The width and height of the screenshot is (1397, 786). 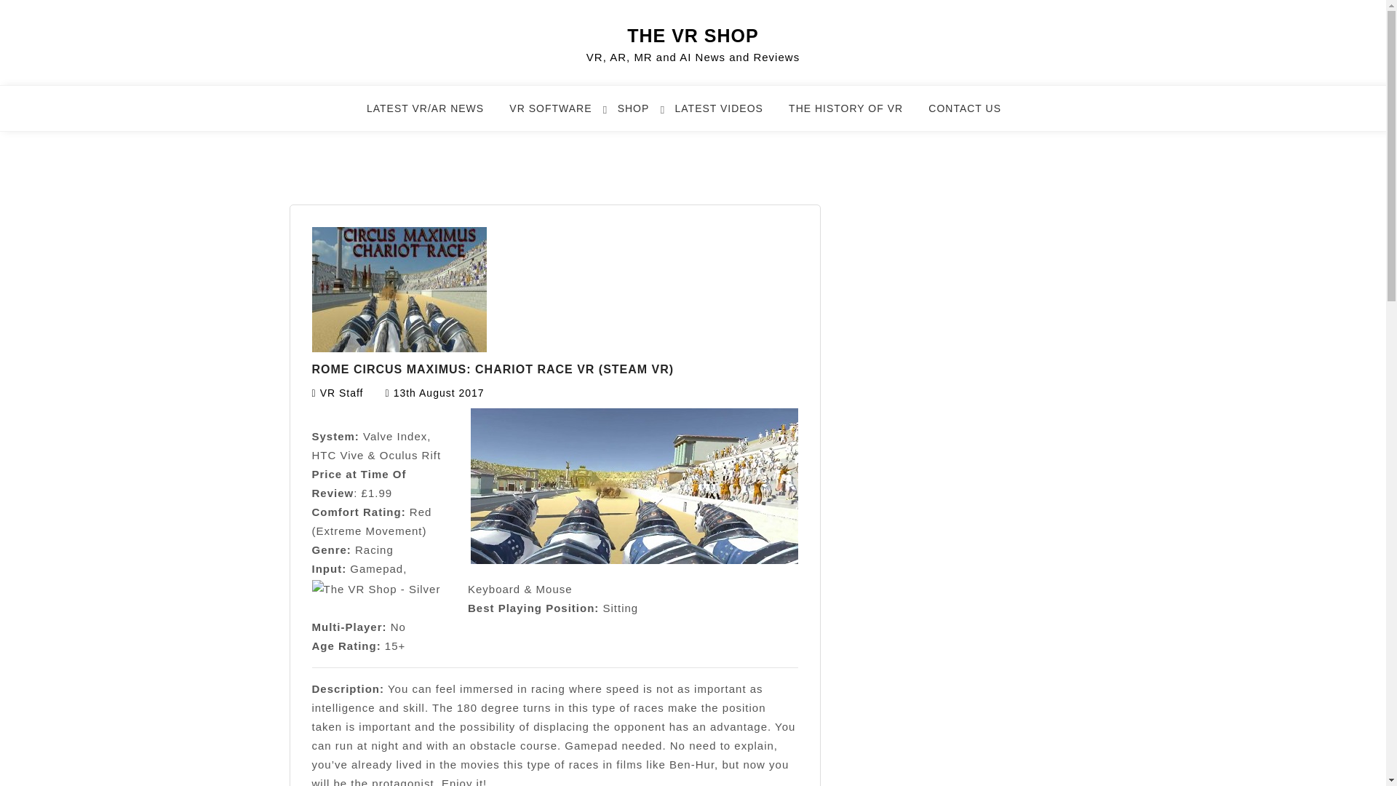 I want to click on SHOP, so click(x=642, y=115).